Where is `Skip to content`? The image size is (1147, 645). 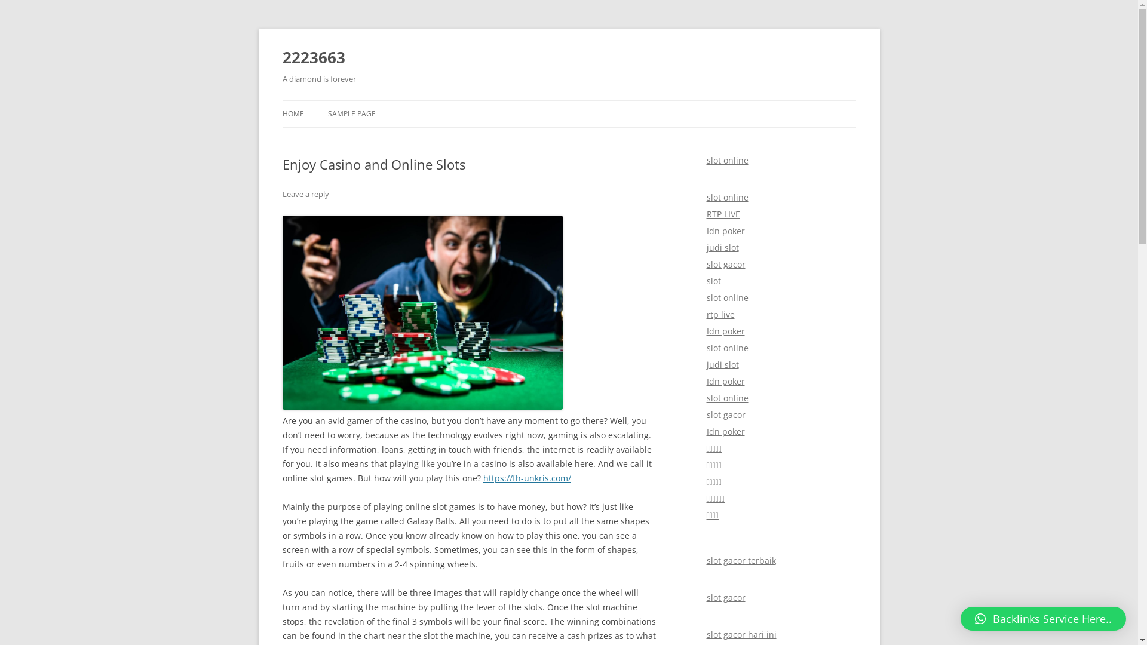
Skip to content is located at coordinates (569, 100).